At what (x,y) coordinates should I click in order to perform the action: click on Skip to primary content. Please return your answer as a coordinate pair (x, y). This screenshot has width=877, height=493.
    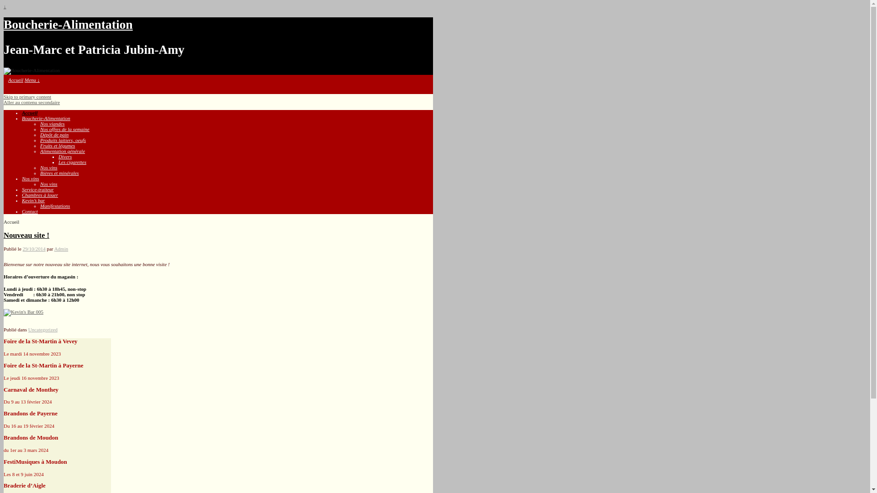
    Looking at the image, I should click on (27, 97).